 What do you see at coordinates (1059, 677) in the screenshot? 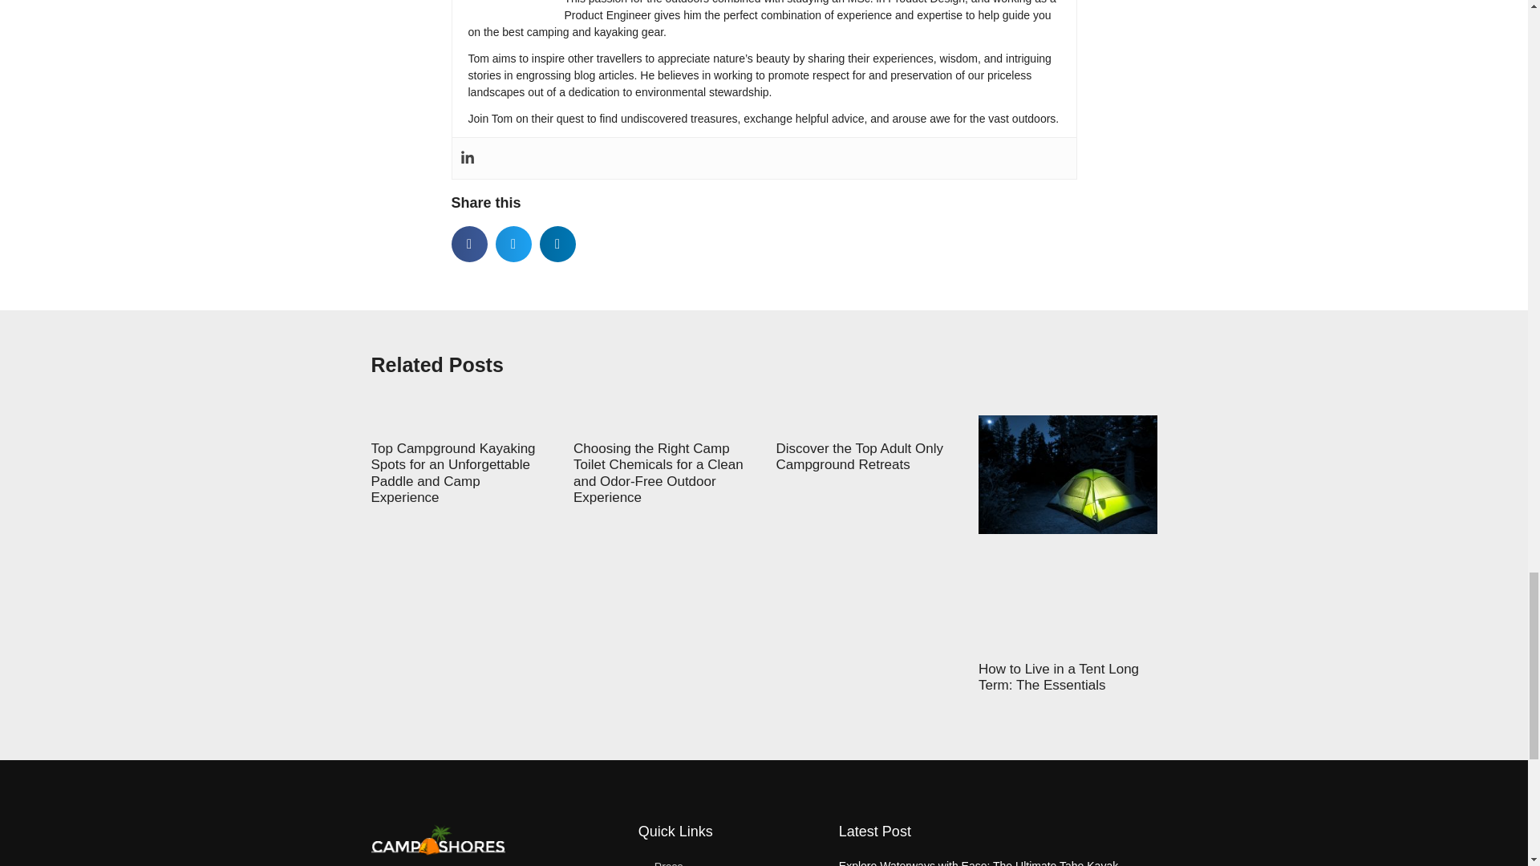
I see `How to Live in a Tent Long Term: The Essentials` at bounding box center [1059, 677].